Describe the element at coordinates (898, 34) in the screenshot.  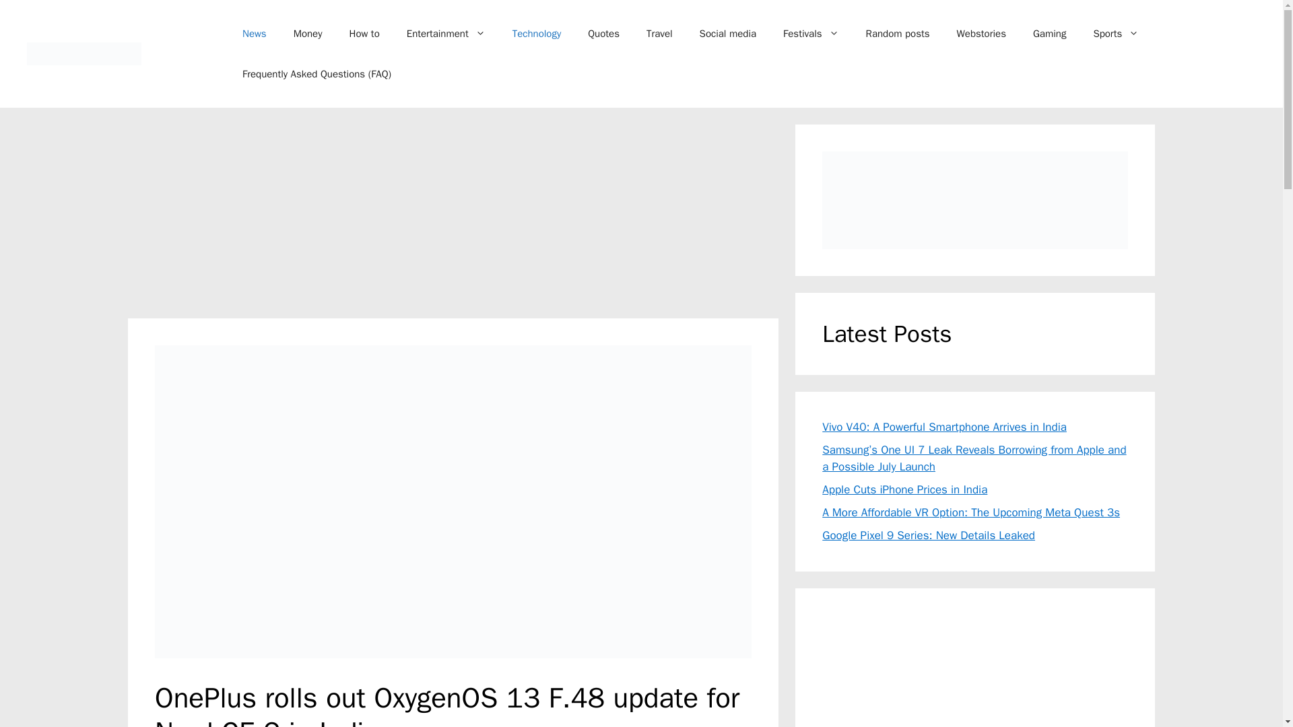
I see `Random posts` at that location.